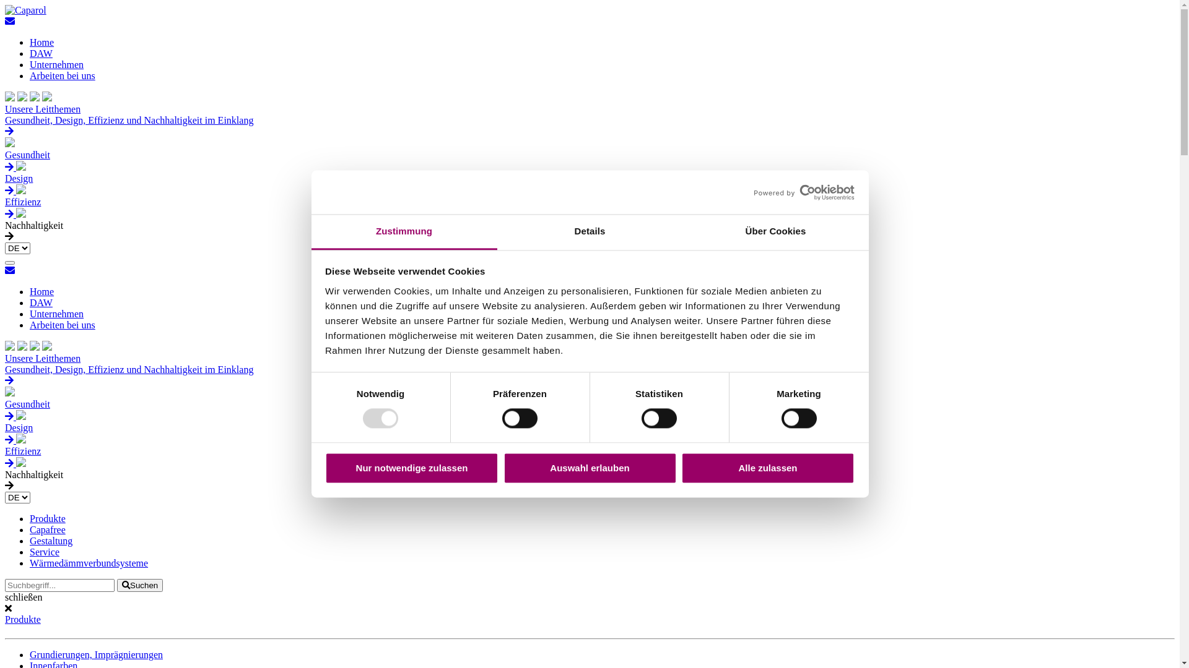 The height and width of the screenshot is (668, 1189). Describe the element at coordinates (23, 620) in the screenshot. I see `Produkte` at that location.